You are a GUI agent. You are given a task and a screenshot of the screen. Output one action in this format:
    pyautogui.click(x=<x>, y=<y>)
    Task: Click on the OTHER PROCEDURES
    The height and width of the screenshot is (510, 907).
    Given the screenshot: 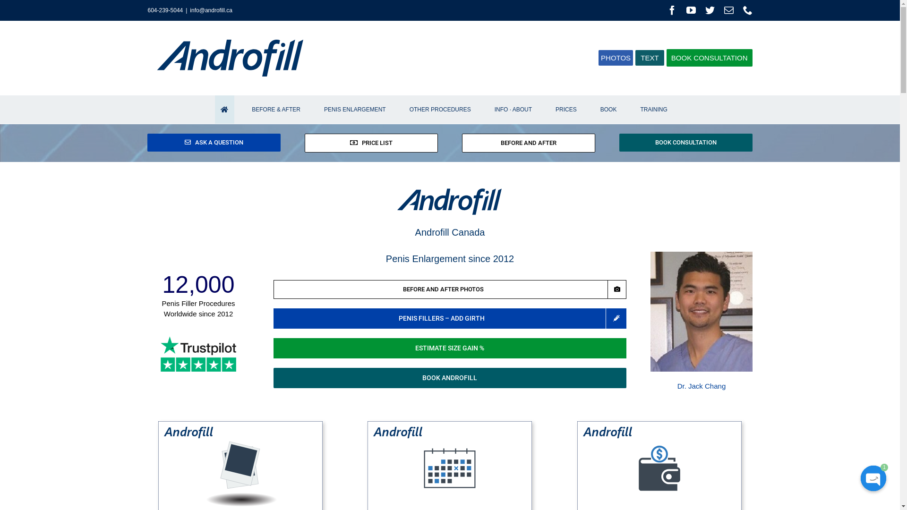 What is the action you would take?
    pyautogui.click(x=440, y=110)
    